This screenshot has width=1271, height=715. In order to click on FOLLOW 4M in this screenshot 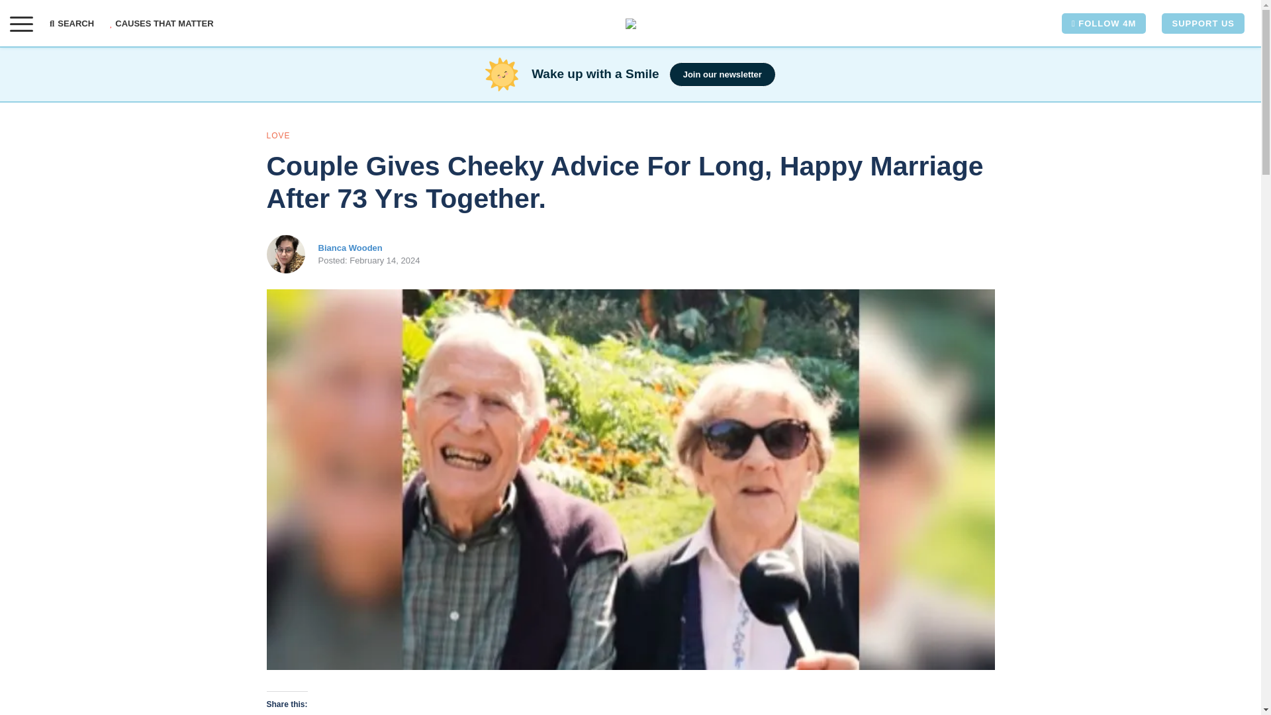, I will do `click(1104, 23)`.